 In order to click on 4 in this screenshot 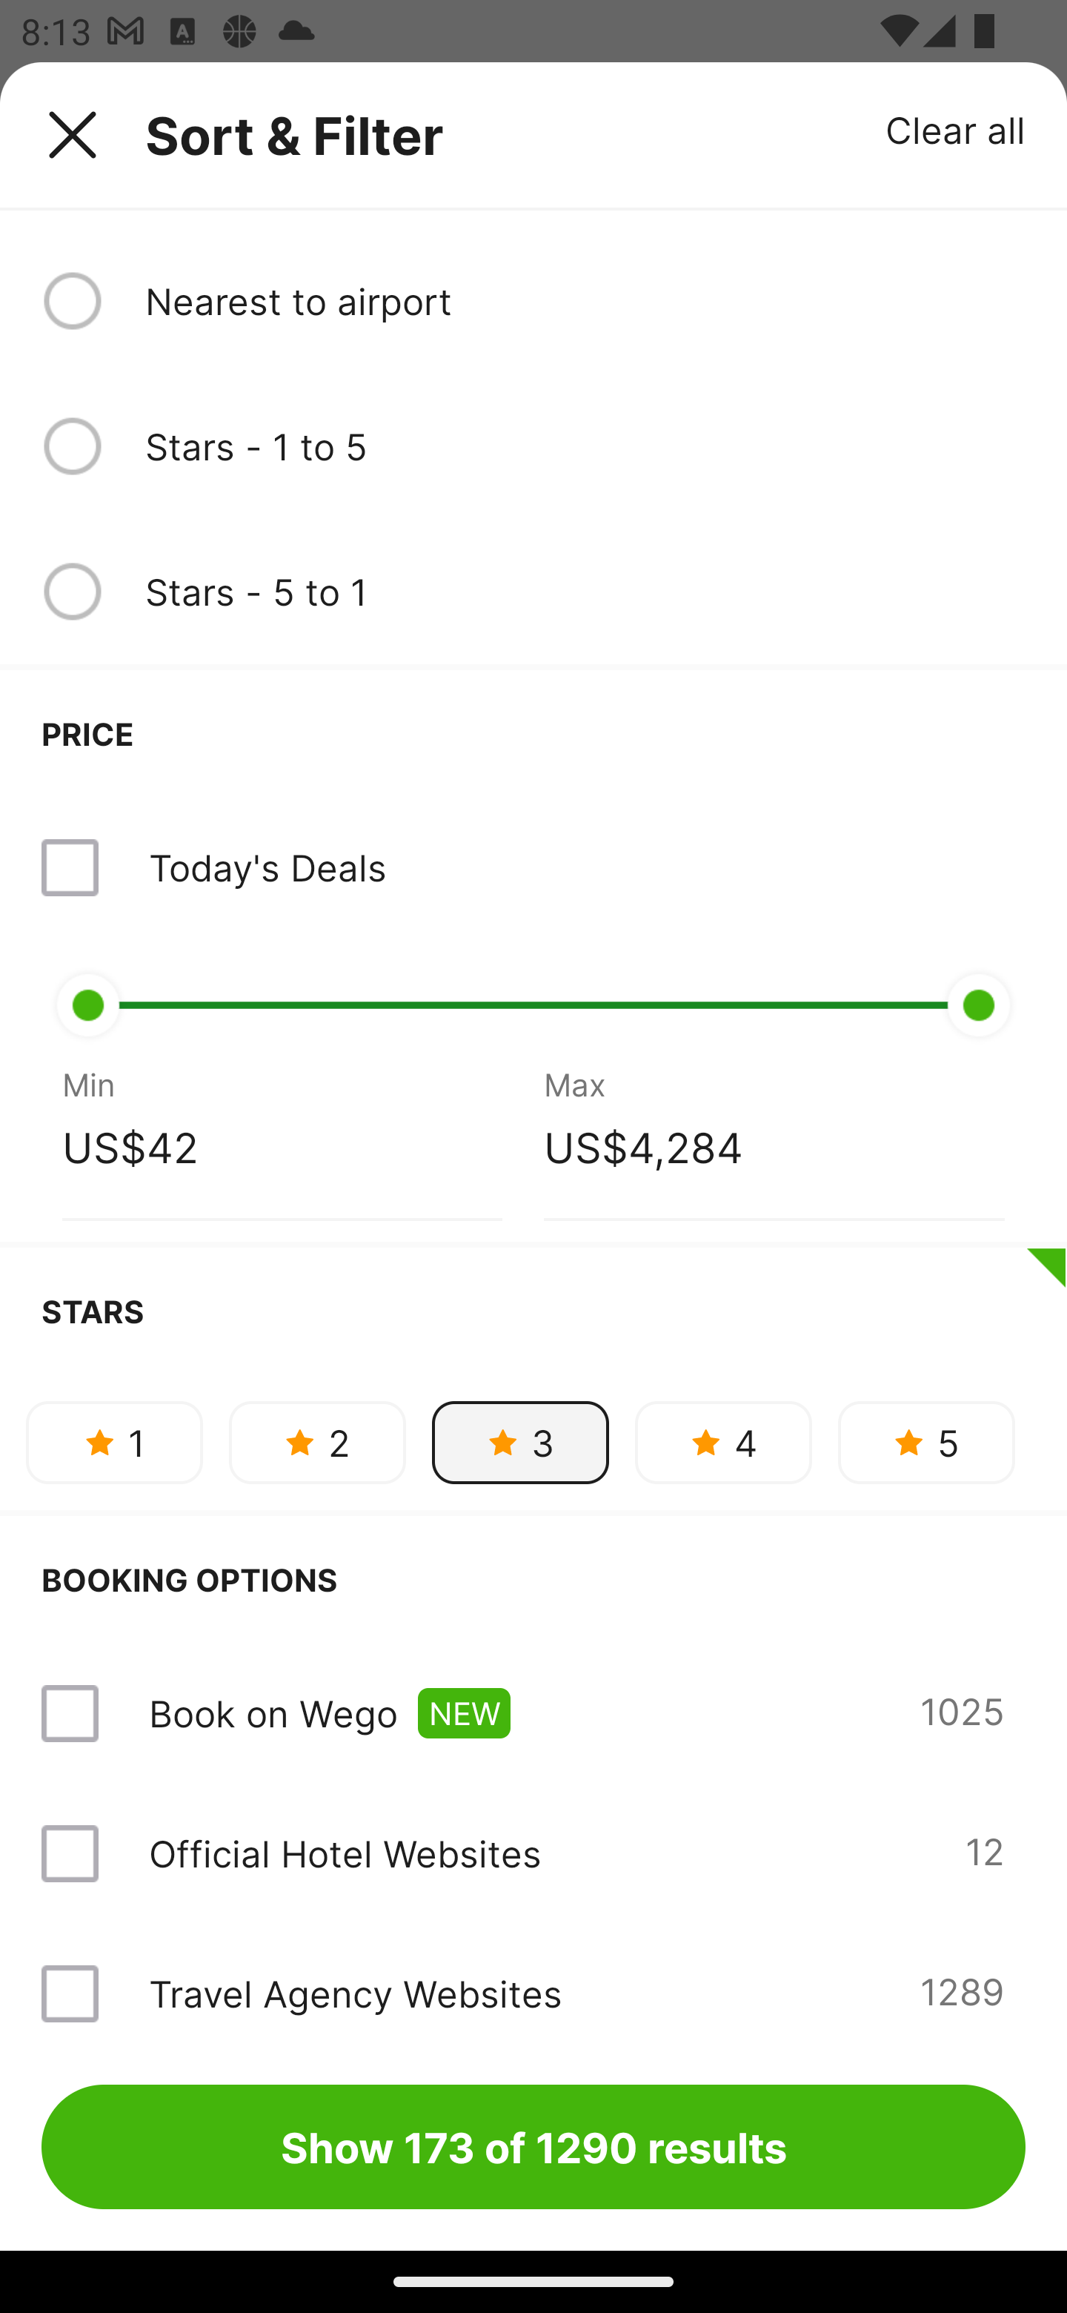, I will do `click(723, 1443)`.